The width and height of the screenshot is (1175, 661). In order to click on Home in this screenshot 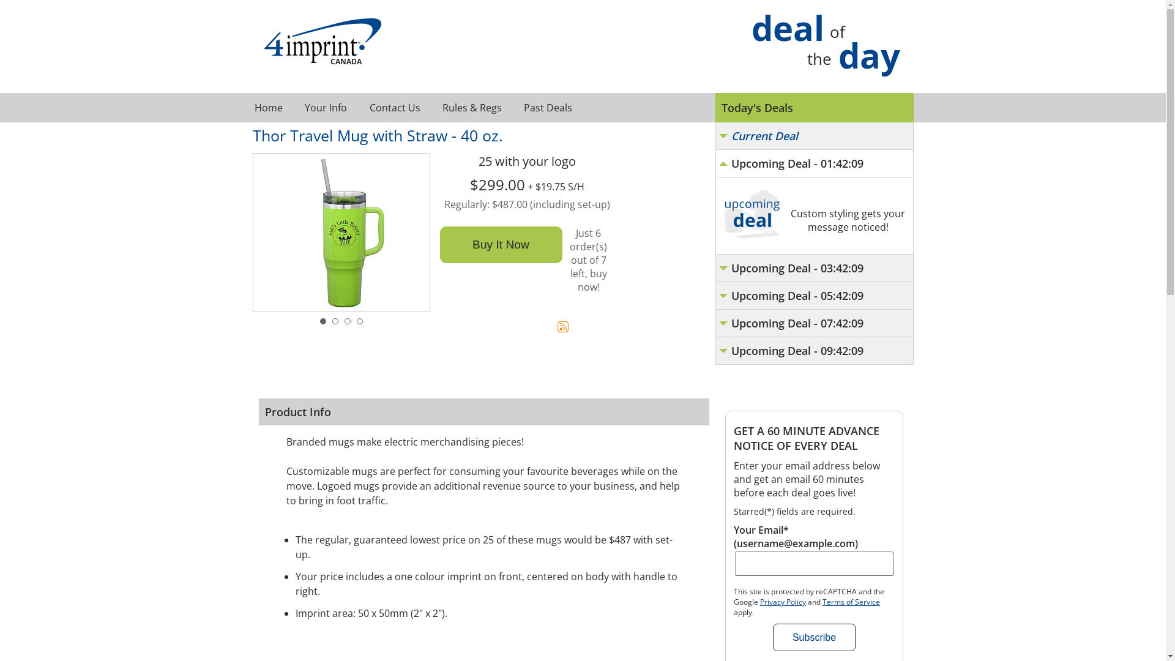, I will do `click(268, 108)`.